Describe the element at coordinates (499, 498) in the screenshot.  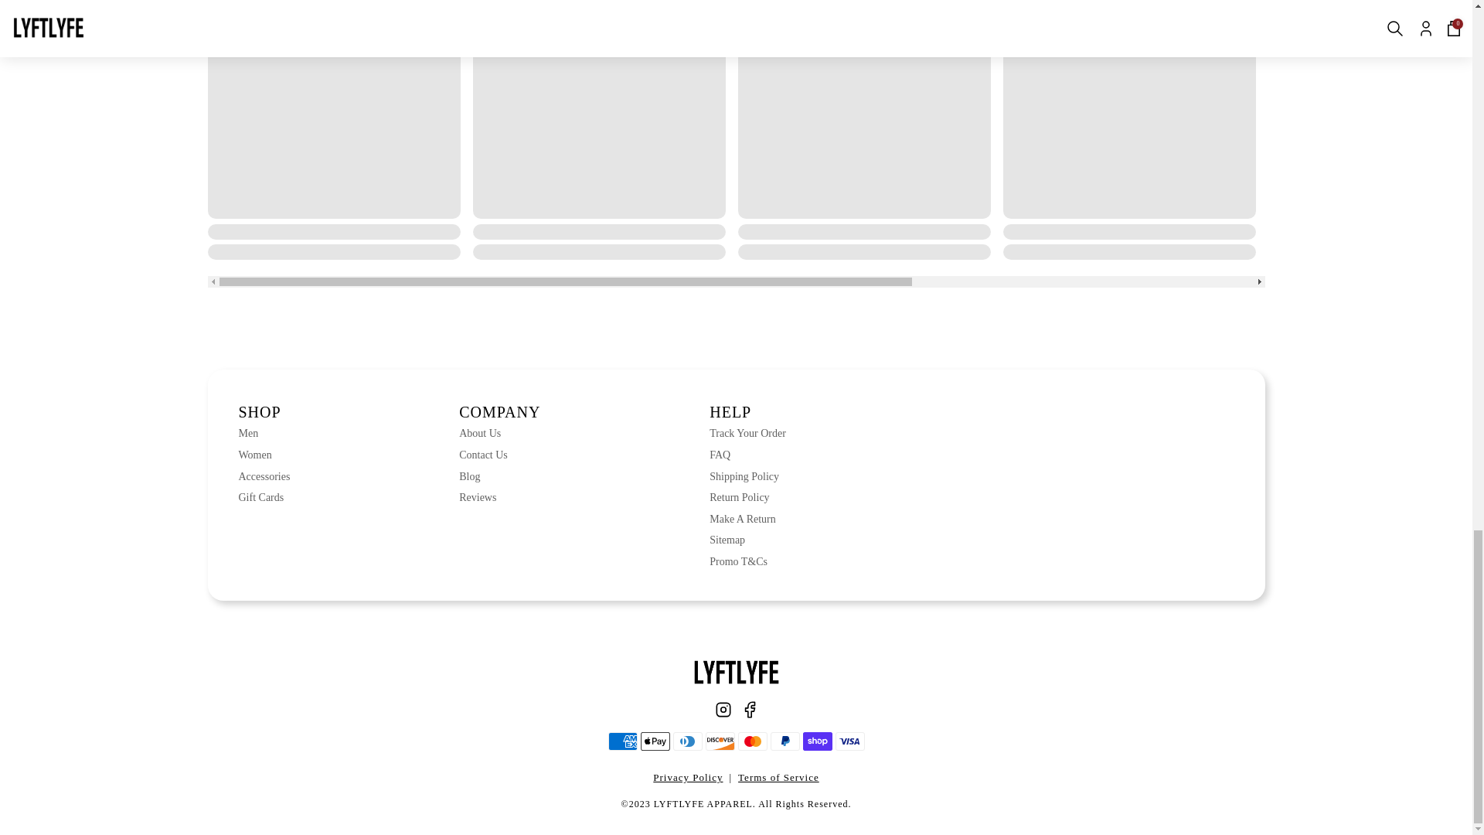
I see `Reviews` at that location.